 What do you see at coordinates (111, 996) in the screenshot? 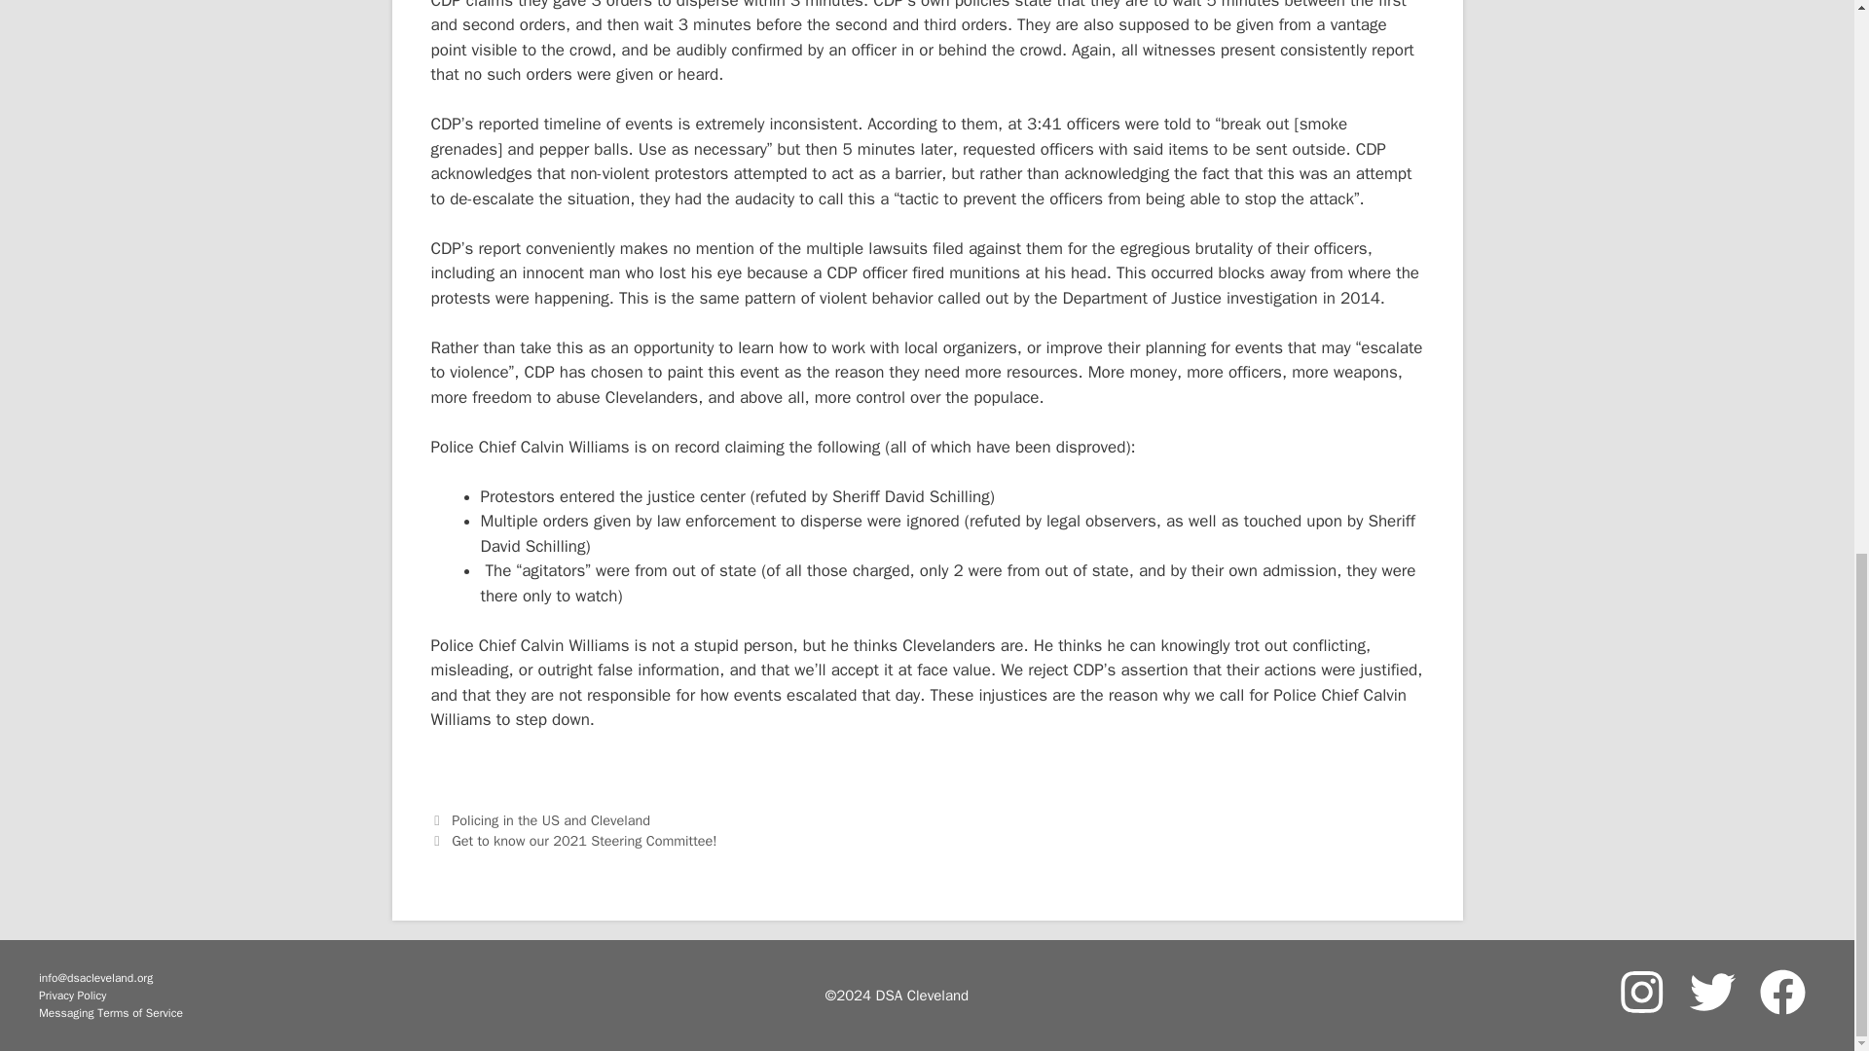
I see `Privacy Policy` at bounding box center [111, 996].